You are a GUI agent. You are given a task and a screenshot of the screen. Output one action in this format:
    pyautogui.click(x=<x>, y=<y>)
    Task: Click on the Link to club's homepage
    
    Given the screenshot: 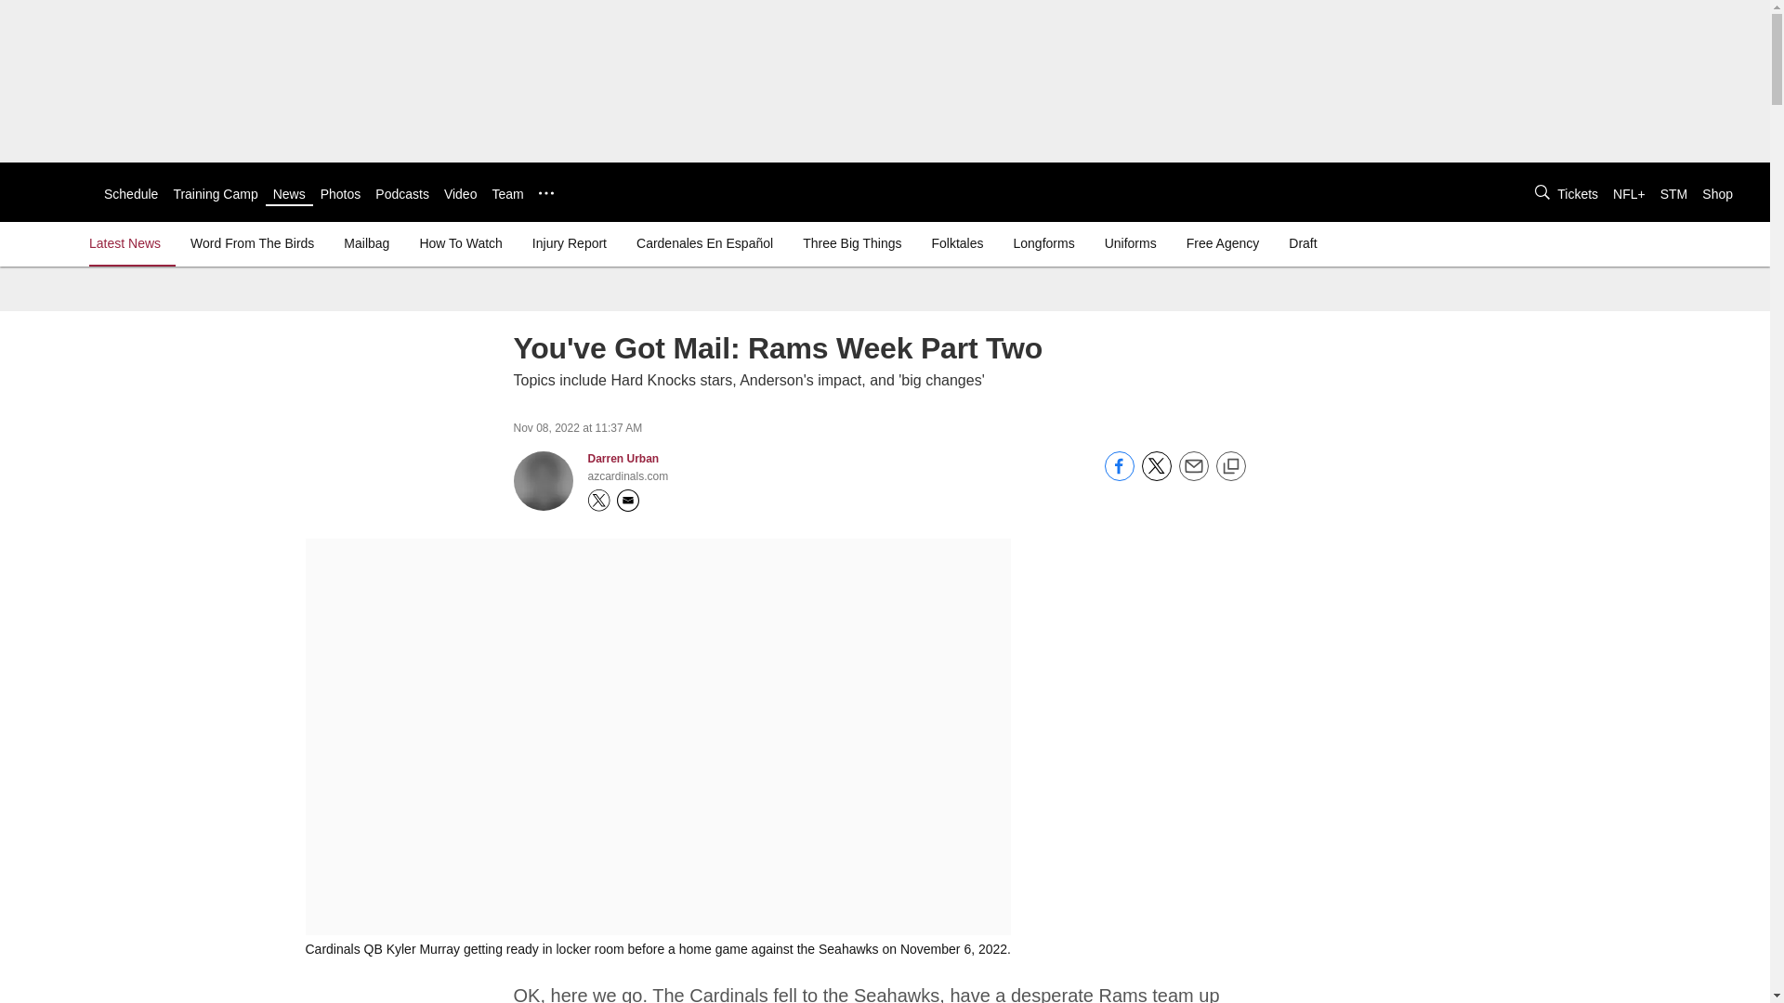 What is the action you would take?
    pyautogui.click(x=52, y=191)
    